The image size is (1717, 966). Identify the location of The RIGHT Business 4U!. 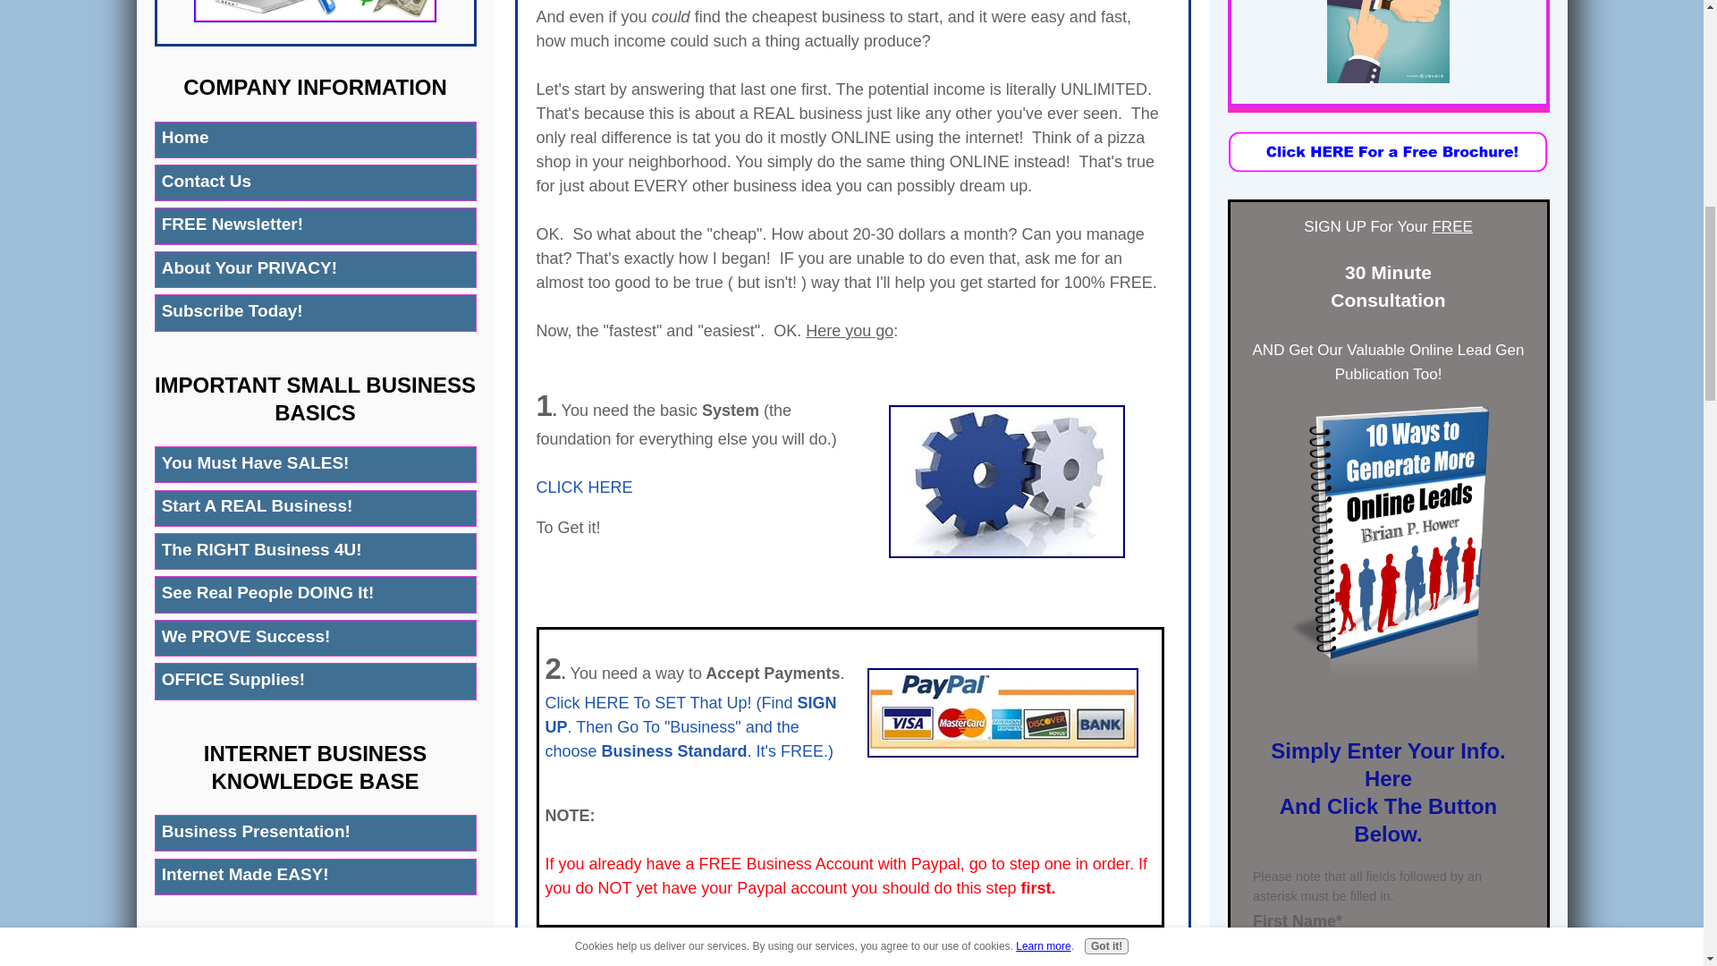
(315, 551).